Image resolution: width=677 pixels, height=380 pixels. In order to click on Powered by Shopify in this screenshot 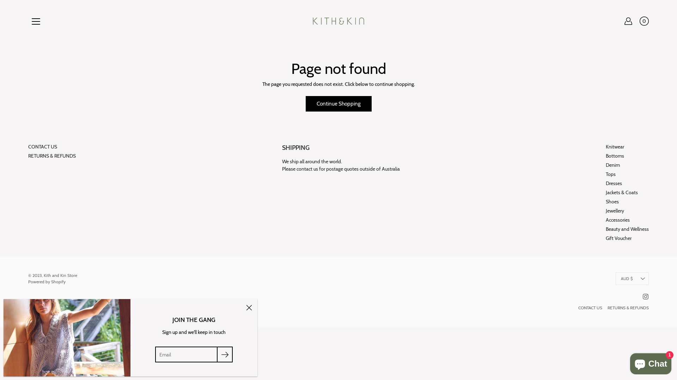, I will do `click(47, 281)`.